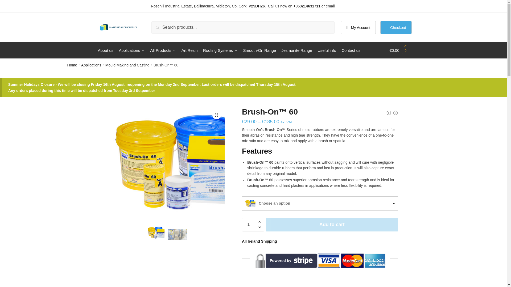 Image resolution: width=511 pixels, height=287 pixels. Describe the element at coordinates (106, 50) in the screenshot. I see `About us` at that location.